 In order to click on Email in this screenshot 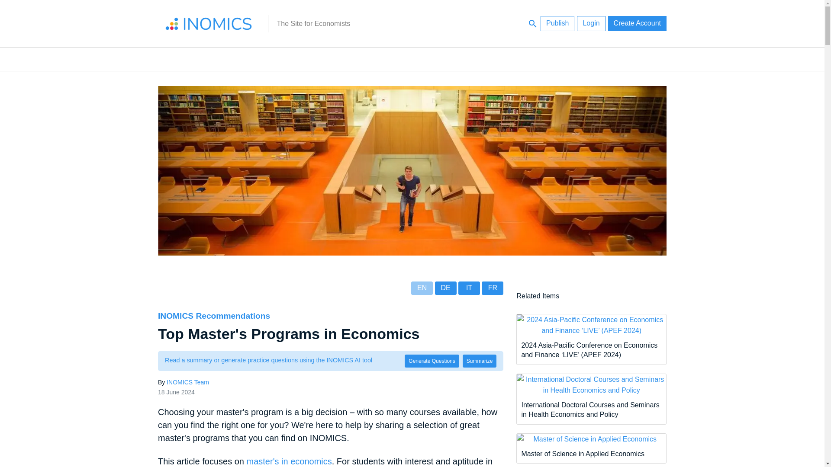, I will do `click(128, 330)`.